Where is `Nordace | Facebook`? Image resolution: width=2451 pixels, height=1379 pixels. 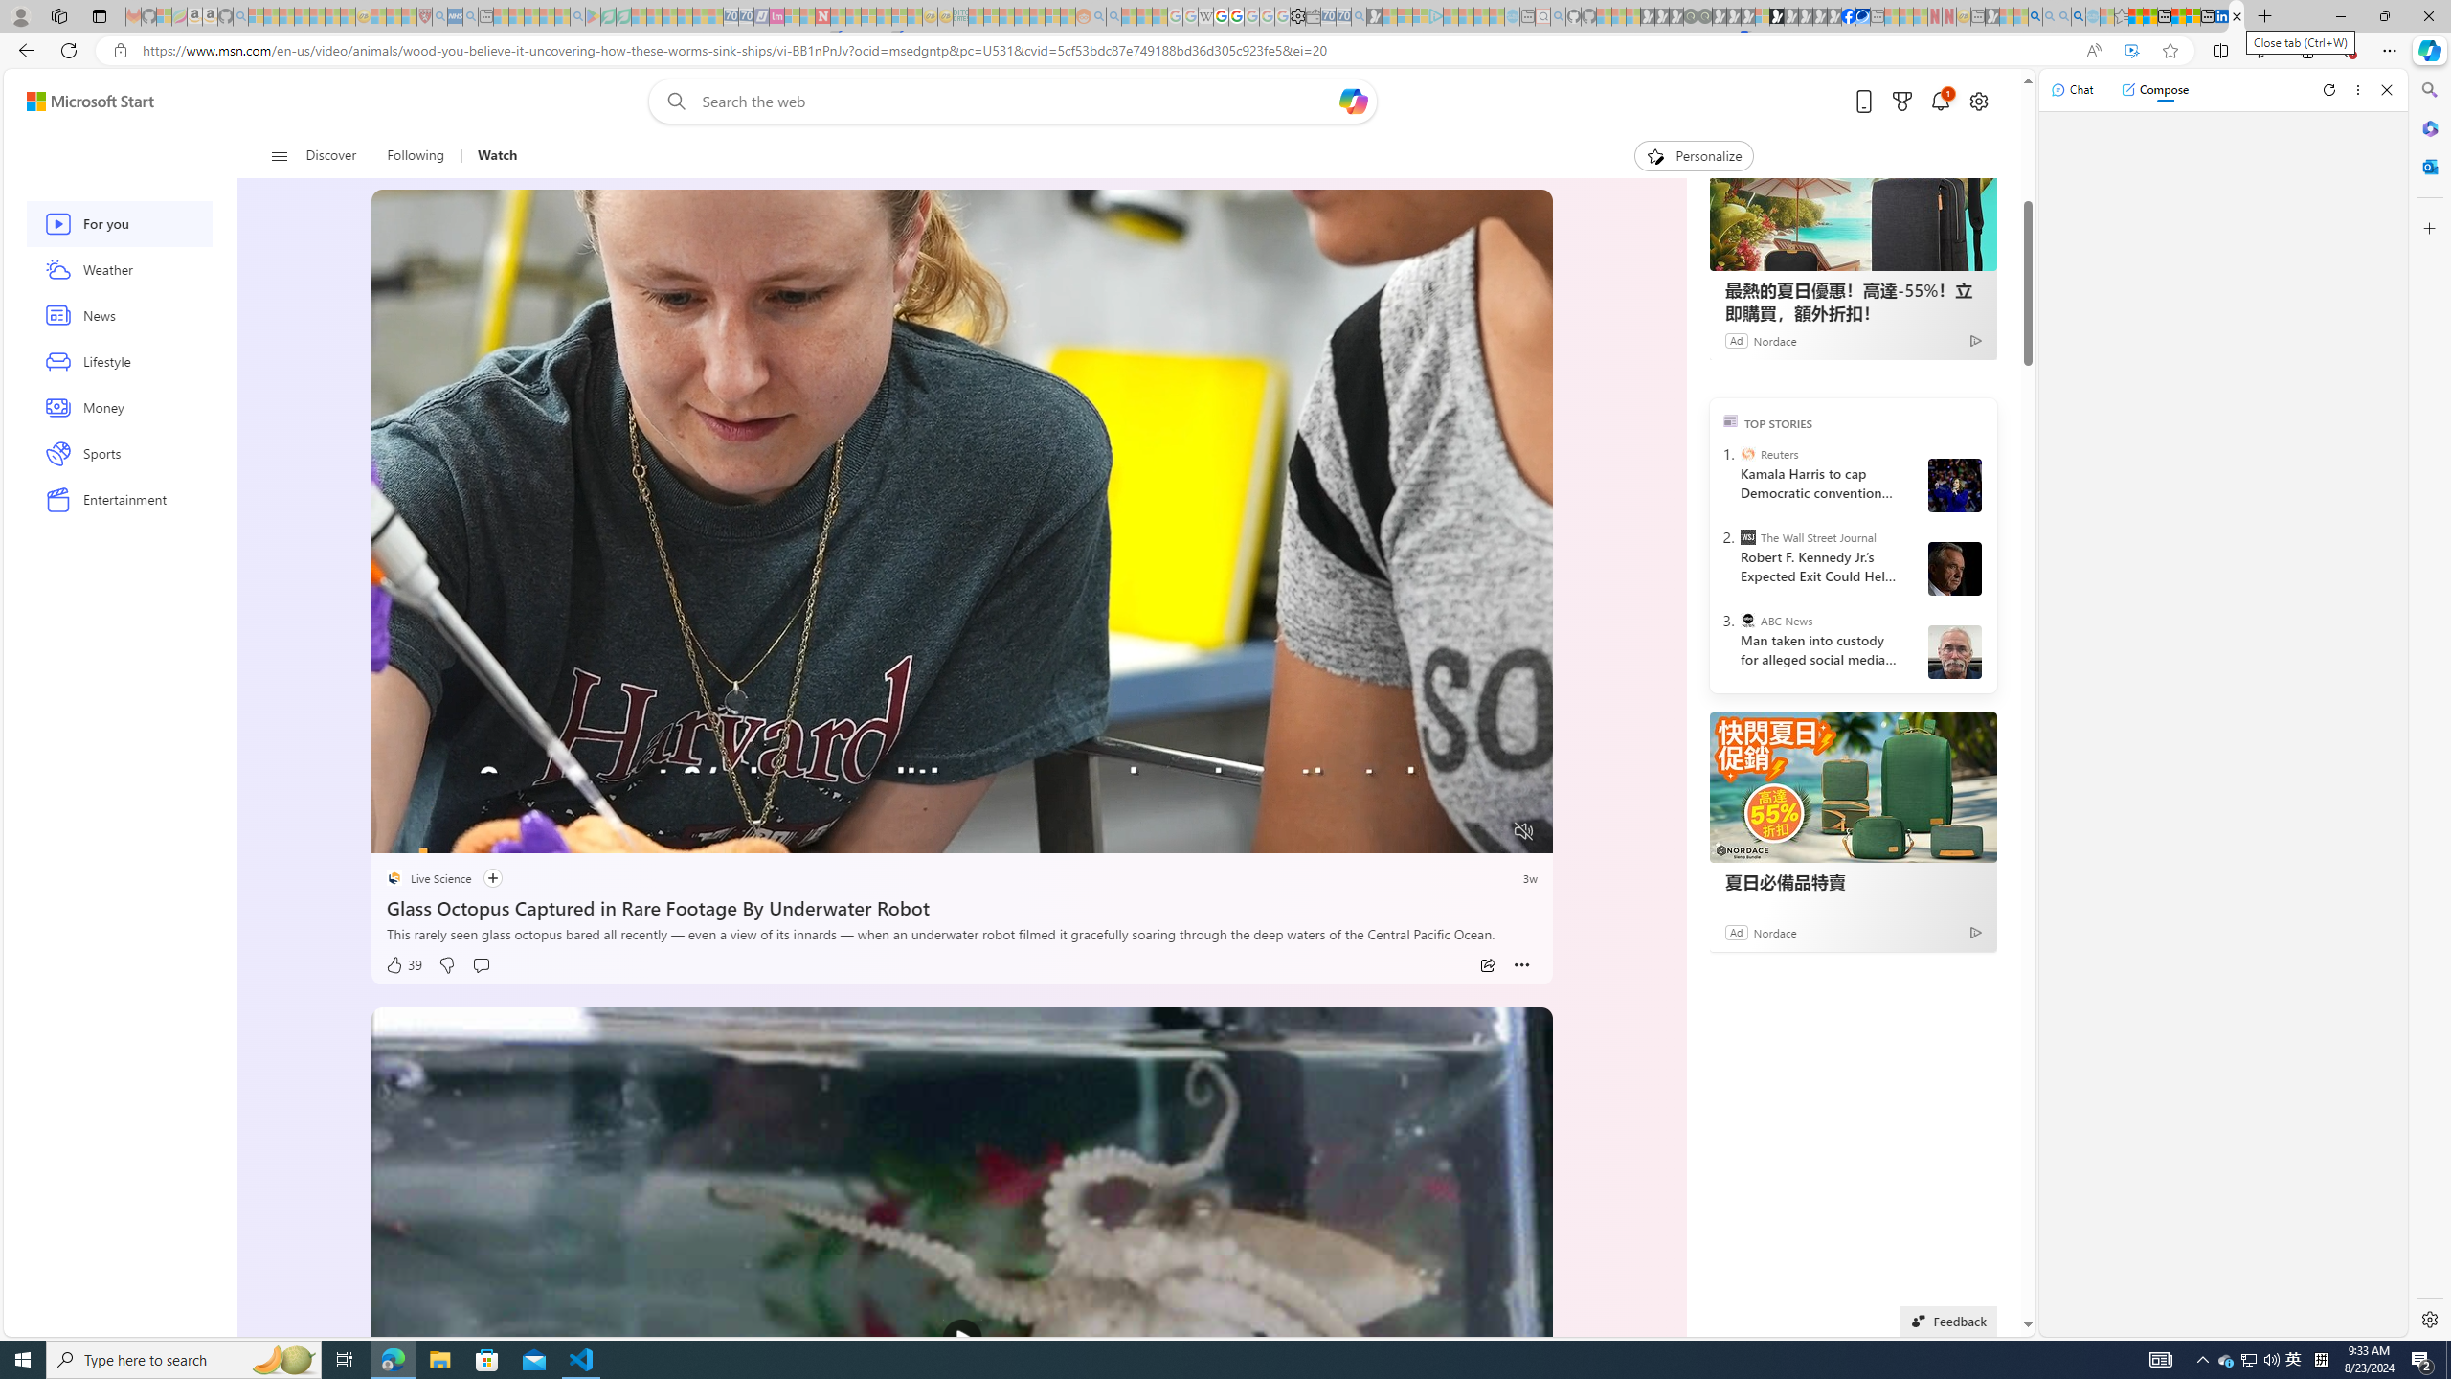
Nordace | Facebook is located at coordinates (1849, 16).